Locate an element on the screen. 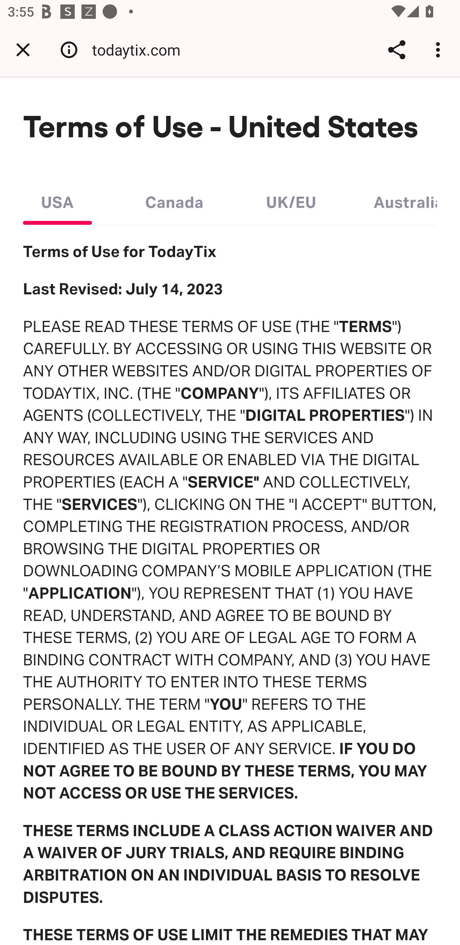 The width and height of the screenshot is (460, 945). UK/EU is located at coordinates (291, 199).